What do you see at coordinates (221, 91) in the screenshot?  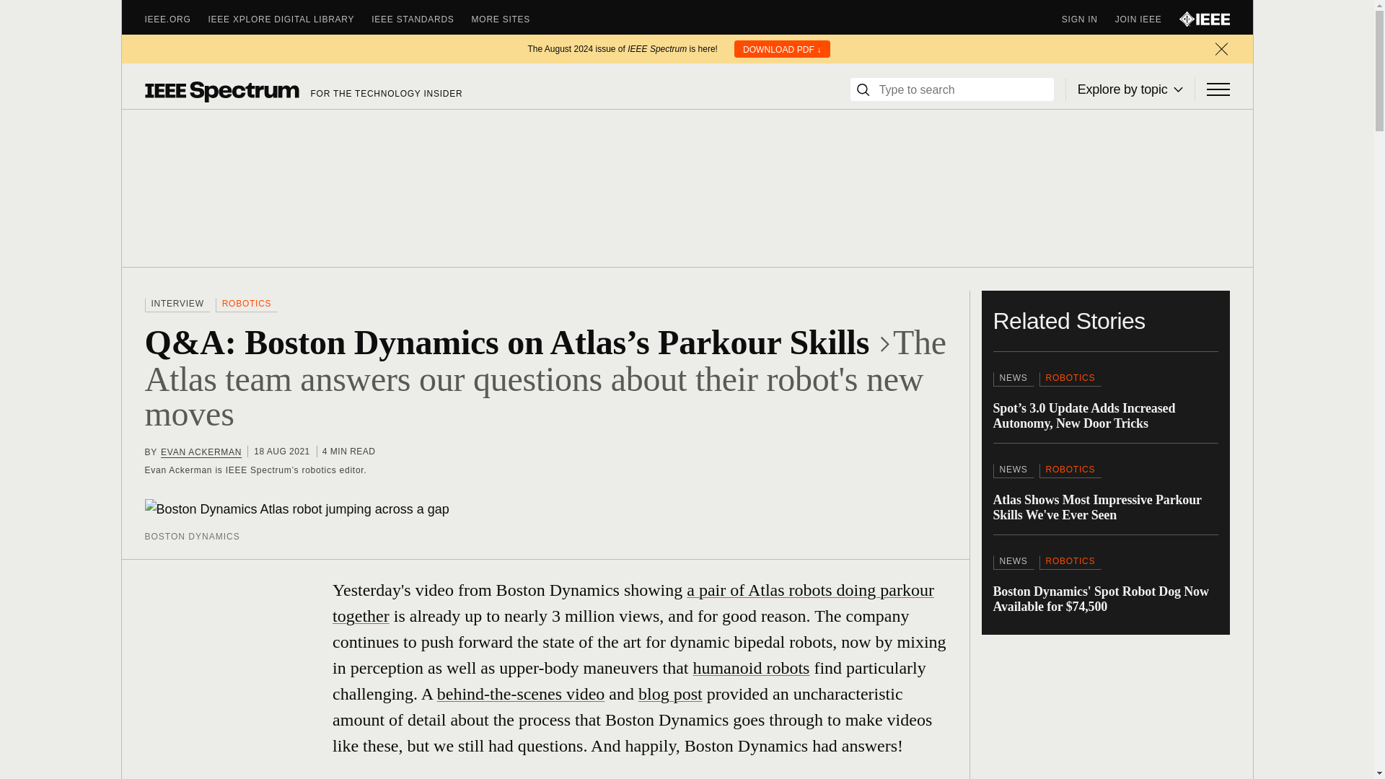 I see `Spectrum Logo` at bounding box center [221, 91].